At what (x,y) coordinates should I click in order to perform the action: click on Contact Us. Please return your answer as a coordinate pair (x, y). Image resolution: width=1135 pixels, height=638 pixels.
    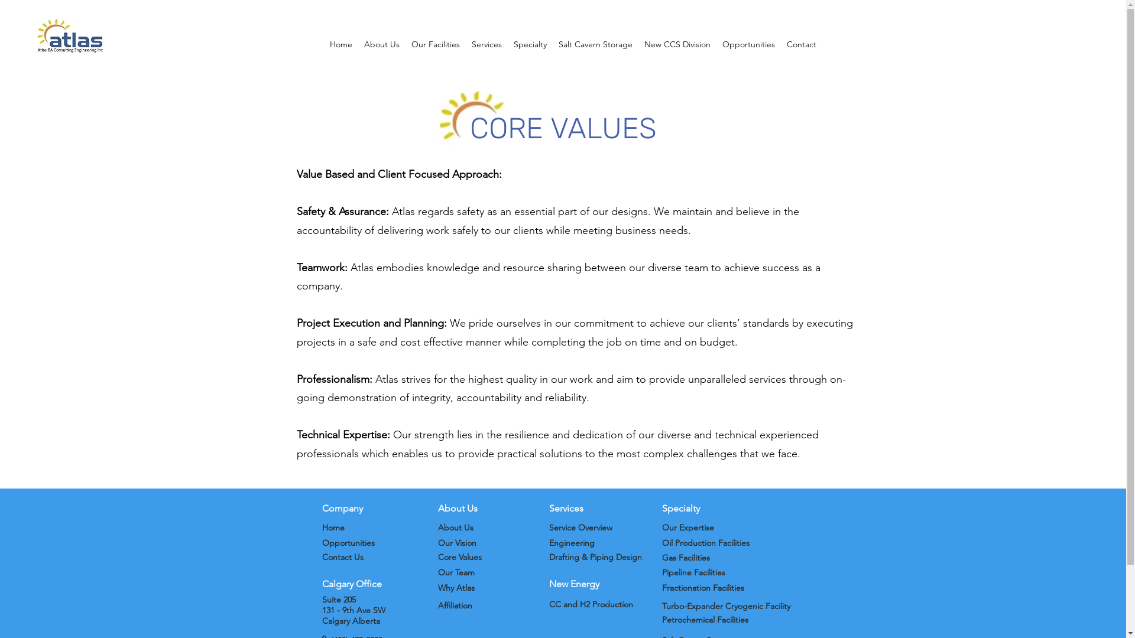
    Looking at the image, I should click on (342, 557).